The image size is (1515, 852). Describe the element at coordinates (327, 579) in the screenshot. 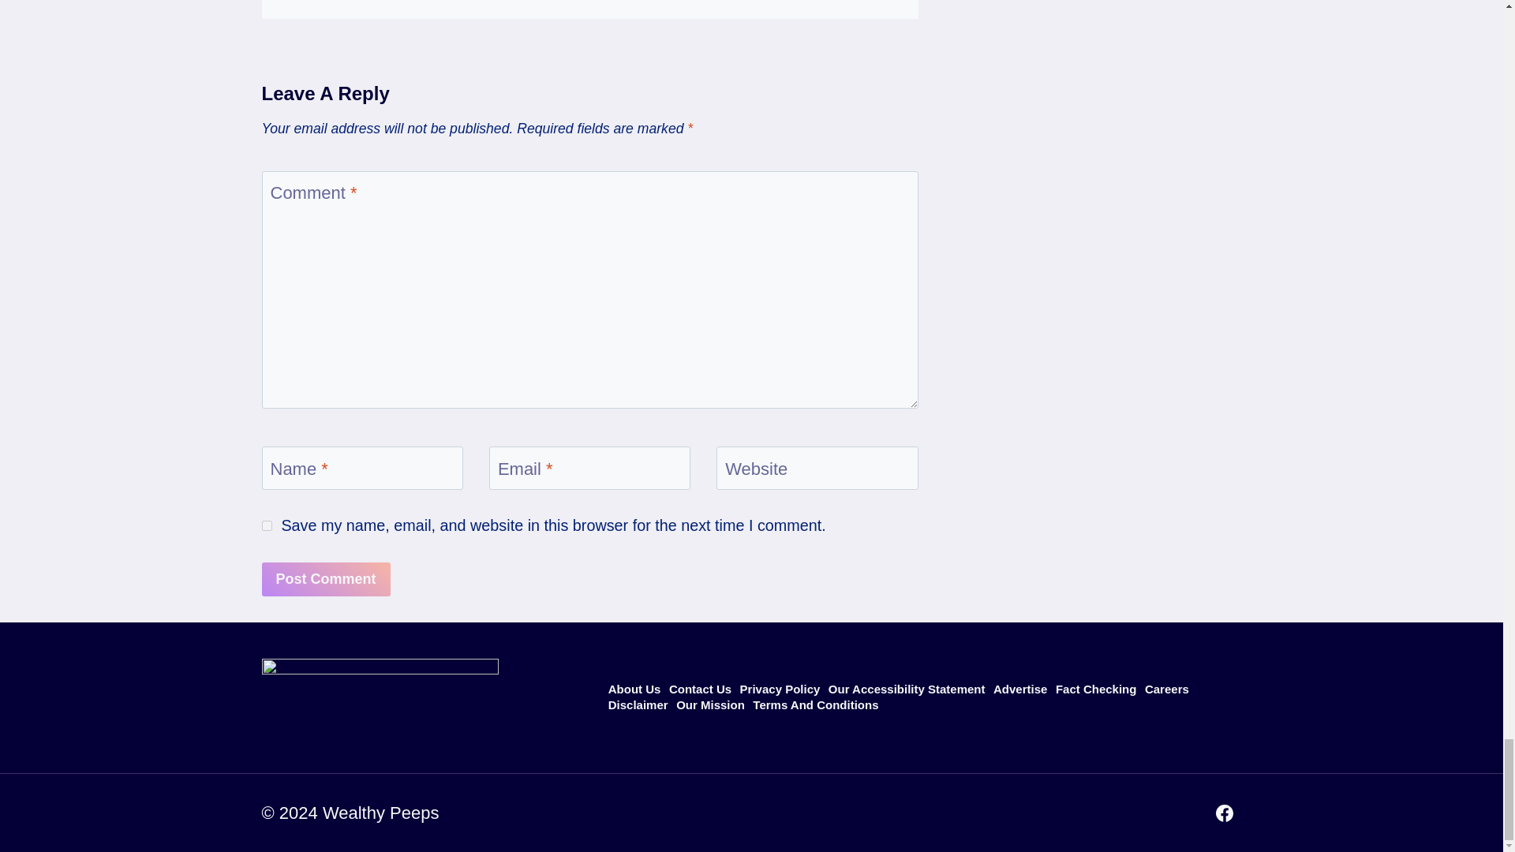

I see `Post Comment` at that location.